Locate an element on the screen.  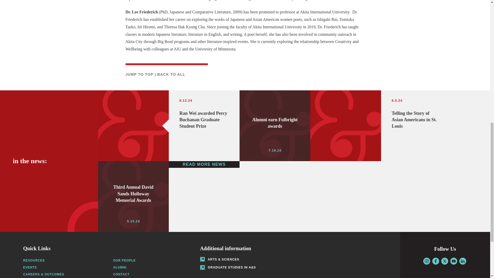
READ MORE NEWS is located at coordinates (204, 164).